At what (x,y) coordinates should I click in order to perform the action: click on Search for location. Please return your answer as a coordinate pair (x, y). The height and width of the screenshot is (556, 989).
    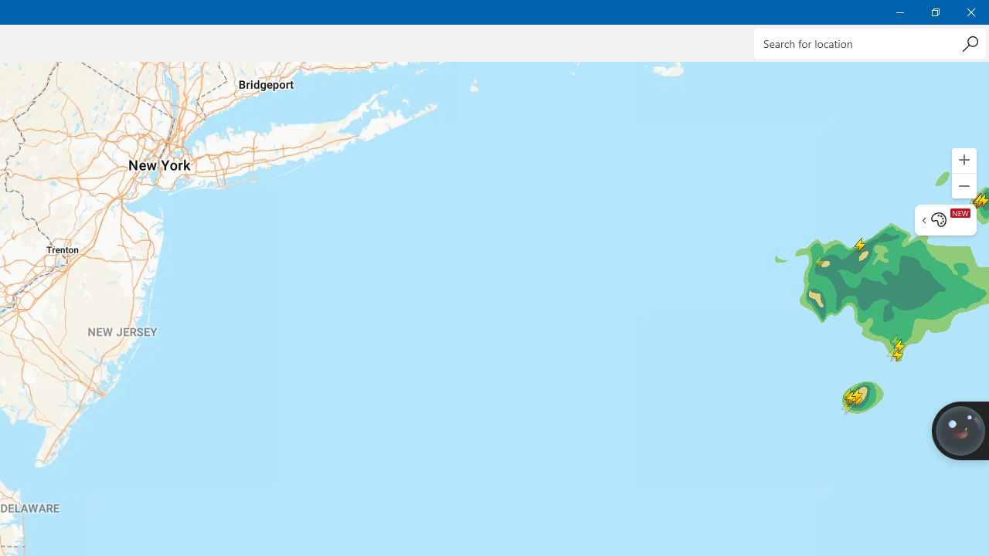
    Looking at the image, I should click on (870, 43).